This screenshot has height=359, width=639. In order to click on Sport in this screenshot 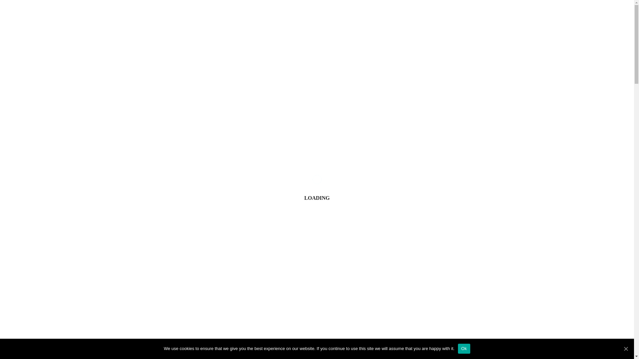, I will do `click(333, 10)`.